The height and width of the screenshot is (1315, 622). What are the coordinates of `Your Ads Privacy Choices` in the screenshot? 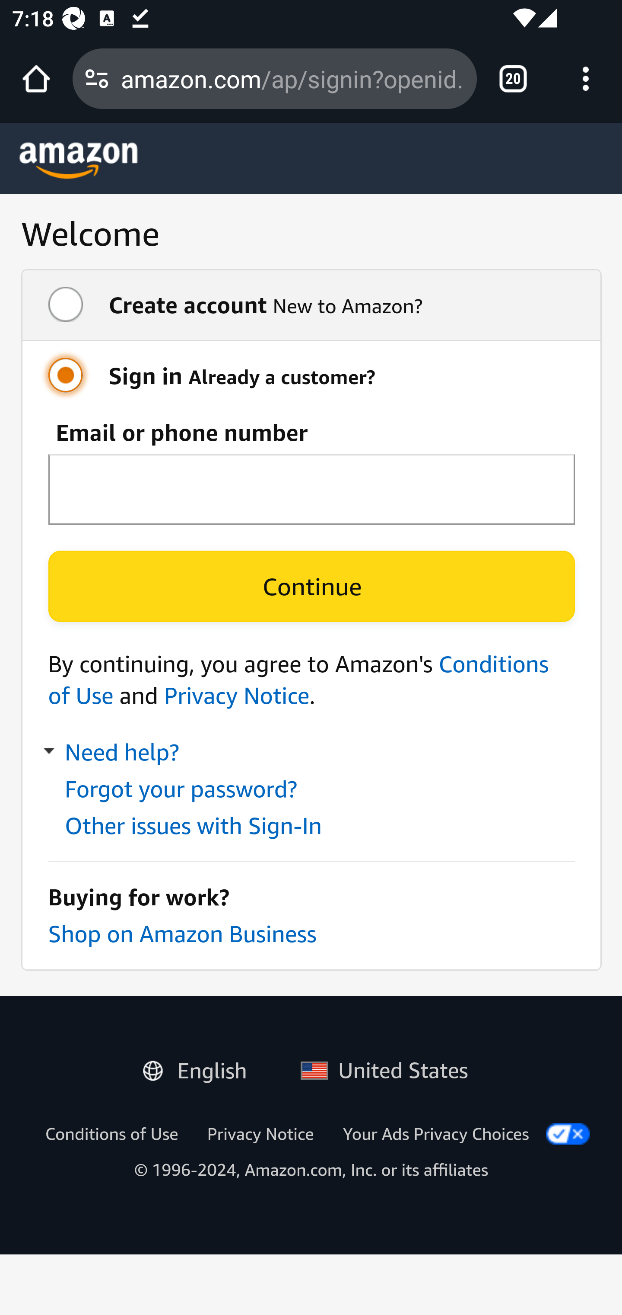 It's located at (436, 1133).